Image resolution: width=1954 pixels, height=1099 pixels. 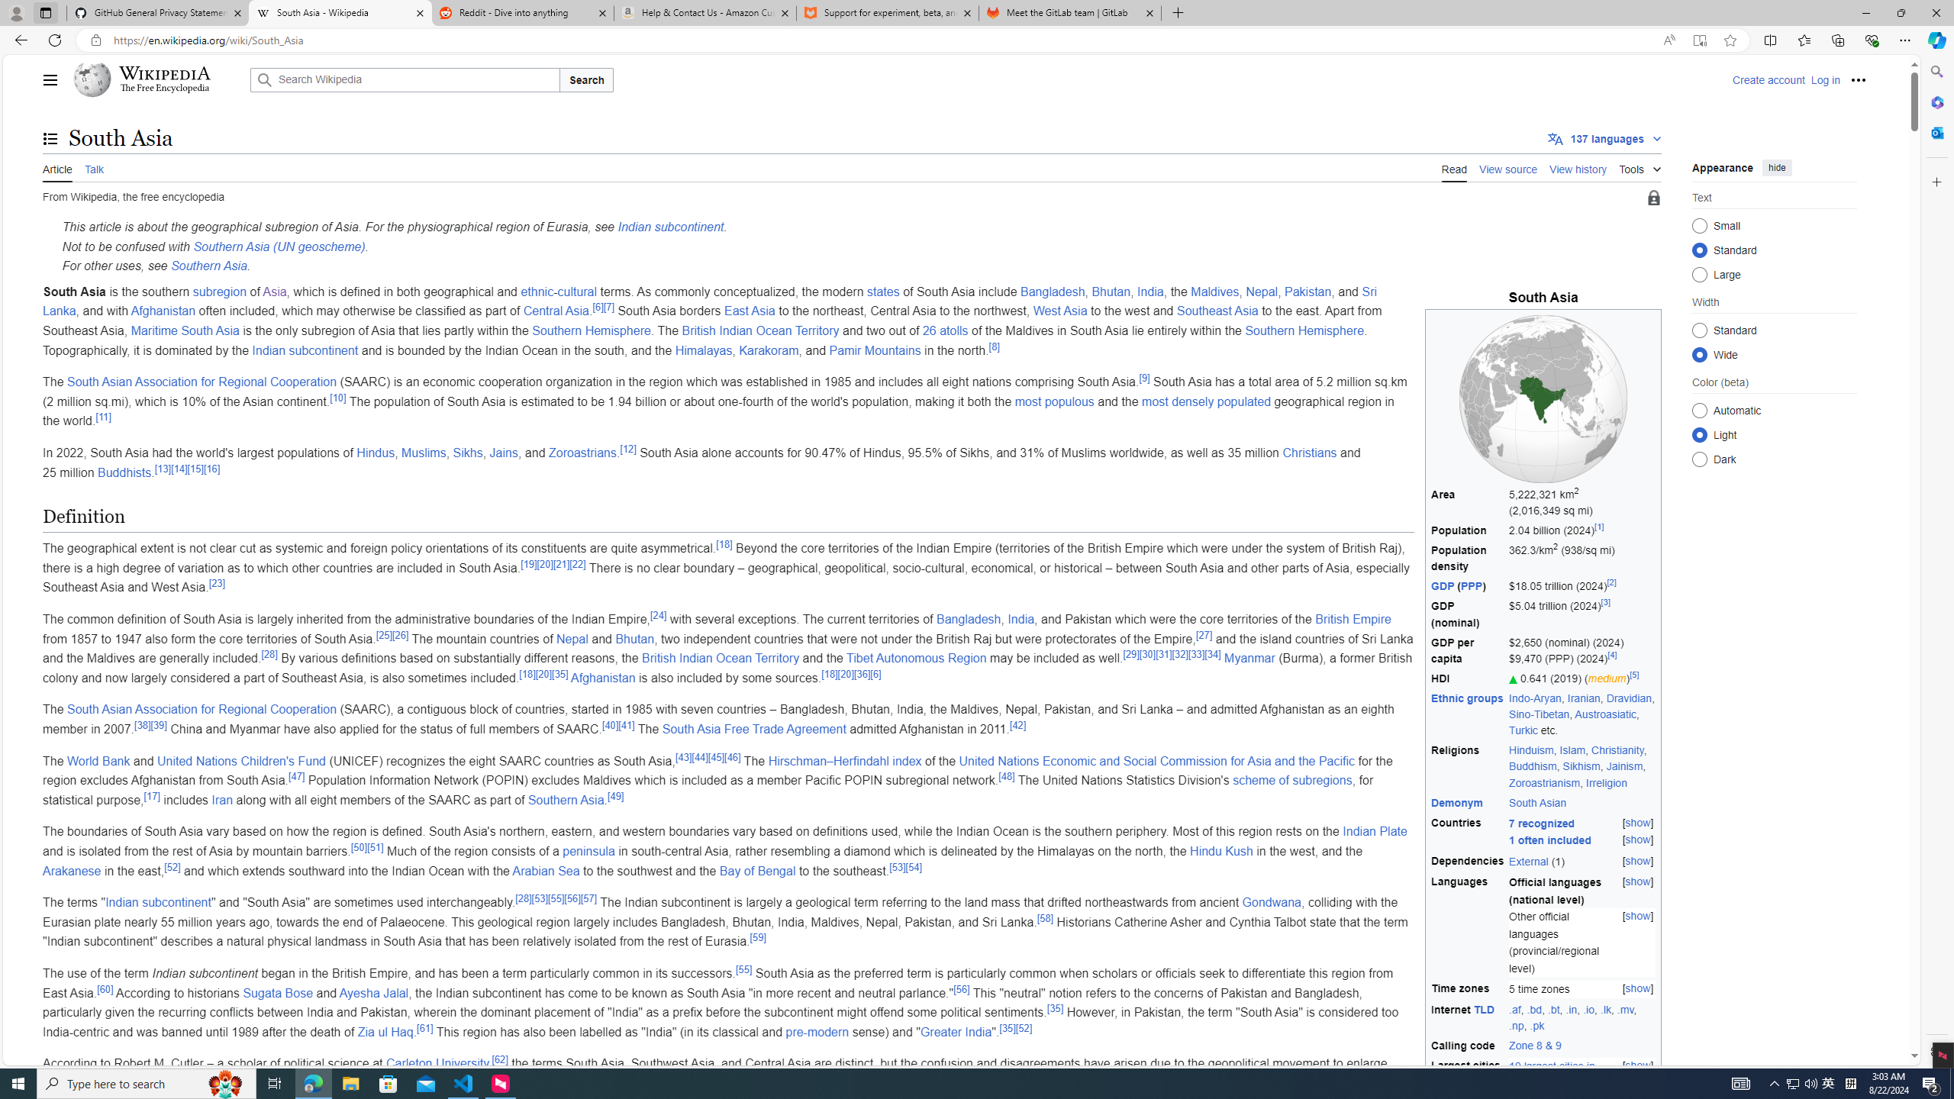 I want to click on Austroasiatic, so click(x=1606, y=714).